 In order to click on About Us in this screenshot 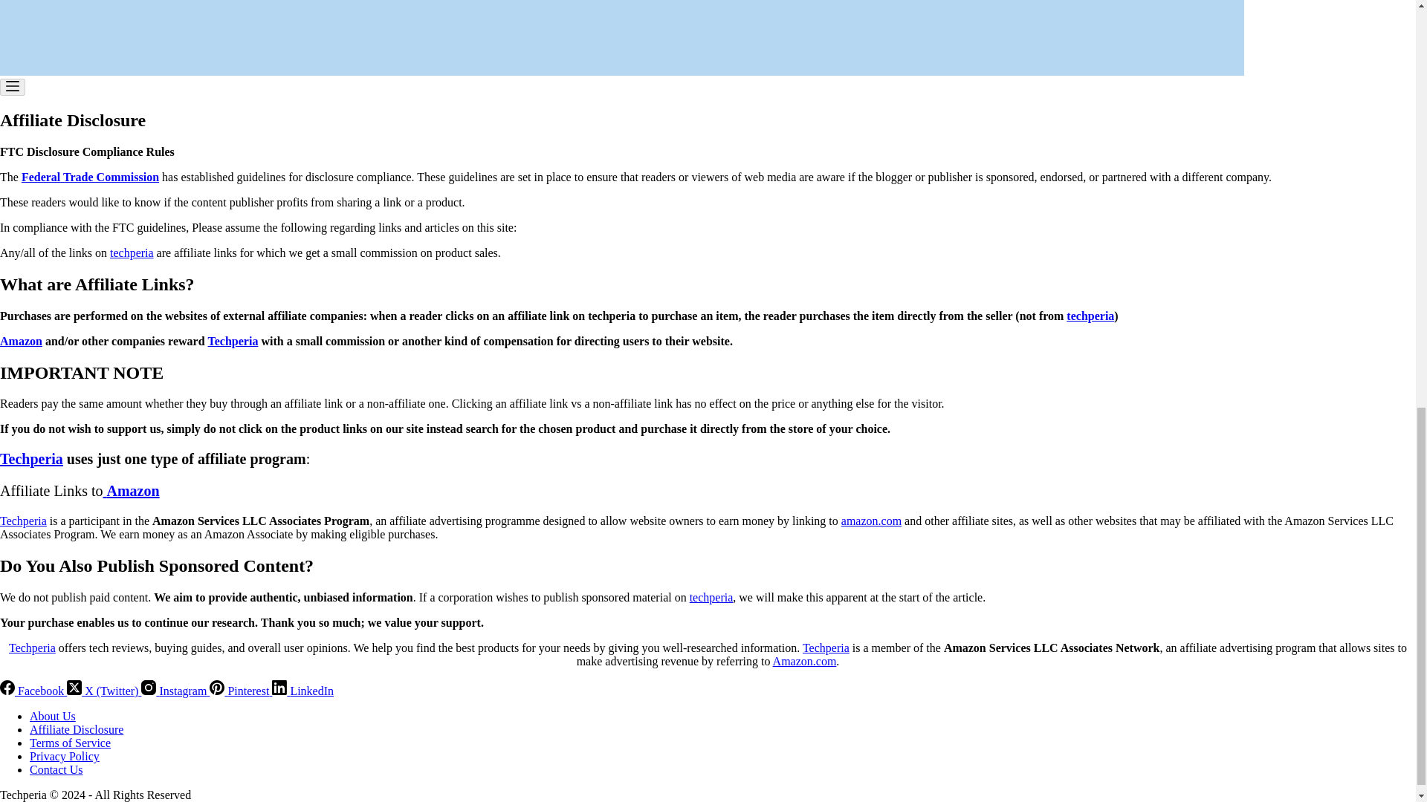, I will do `click(52, 716)`.